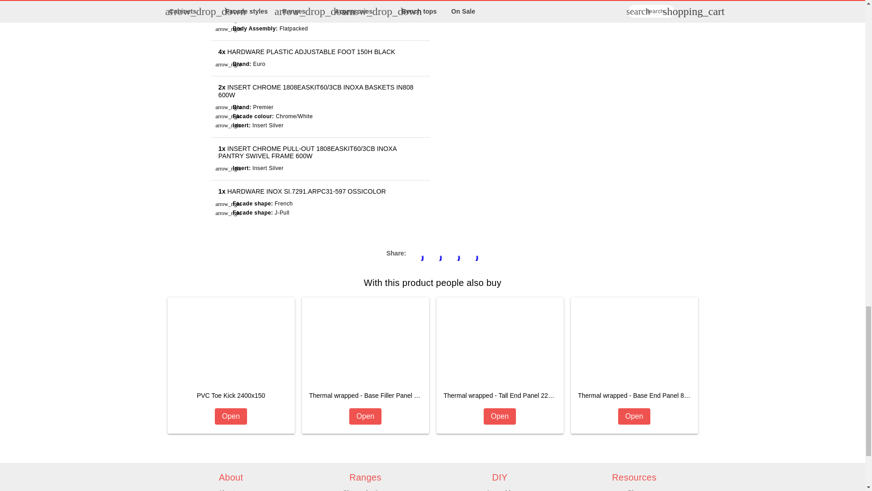 This screenshot has width=872, height=491. Describe the element at coordinates (471, 254) in the screenshot. I see `Share with a friend via an email` at that location.